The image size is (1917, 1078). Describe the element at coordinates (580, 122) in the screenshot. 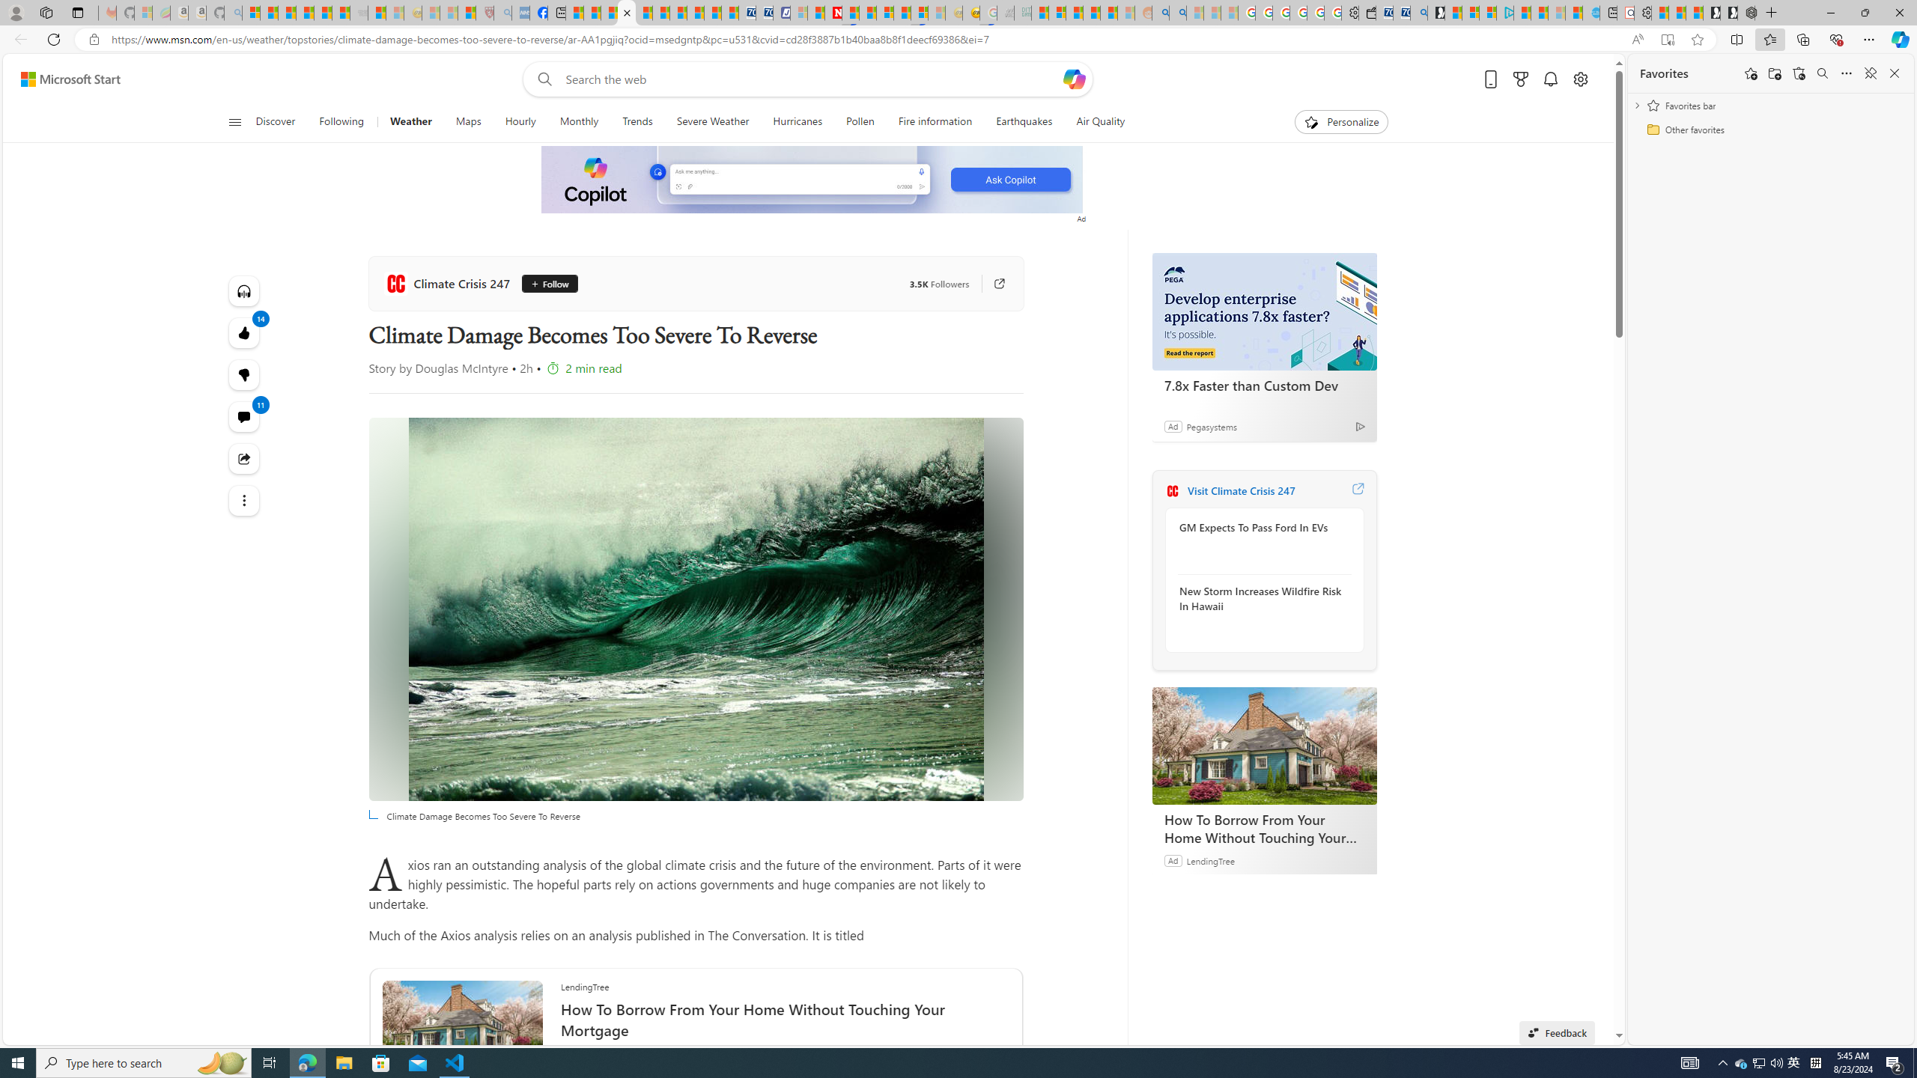

I see `Monthly` at that location.